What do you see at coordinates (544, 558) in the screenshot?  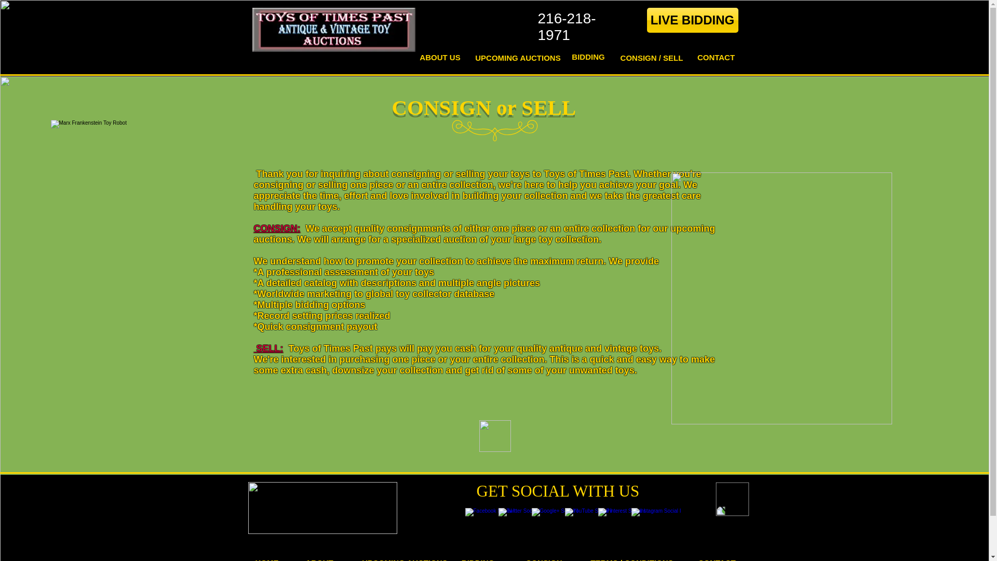 I see `CONSIGN` at bounding box center [544, 558].